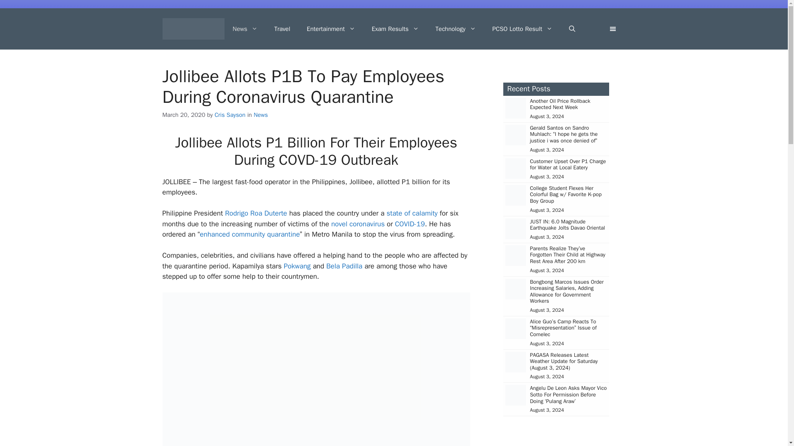 Image resolution: width=794 pixels, height=446 pixels. What do you see at coordinates (245, 29) in the screenshot?
I see `News` at bounding box center [245, 29].